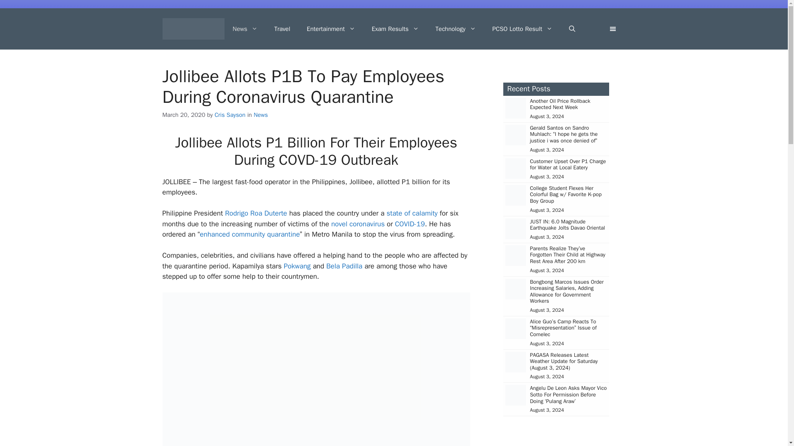 Image resolution: width=794 pixels, height=446 pixels. What do you see at coordinates (245, 29) in the screenshot?
I see `News` at bounding box center [245, 29].